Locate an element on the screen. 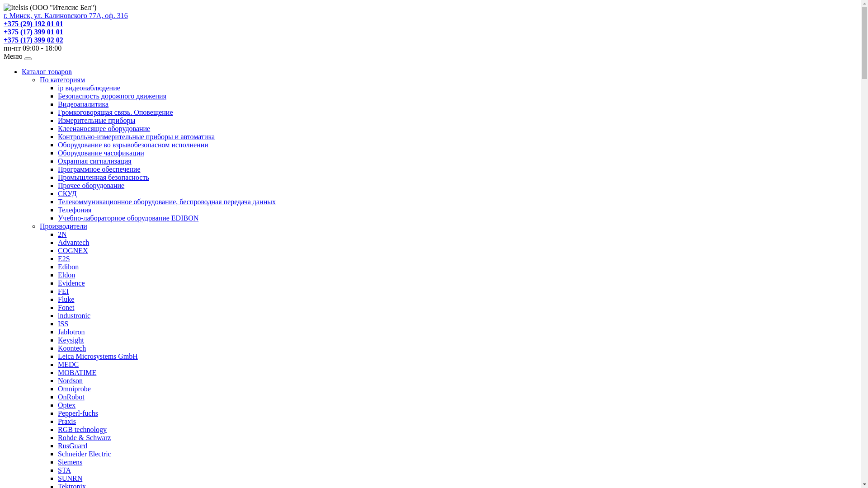 This screenshot has height=488, width=868. Schneider Electric is located at coordinates (84, 454).